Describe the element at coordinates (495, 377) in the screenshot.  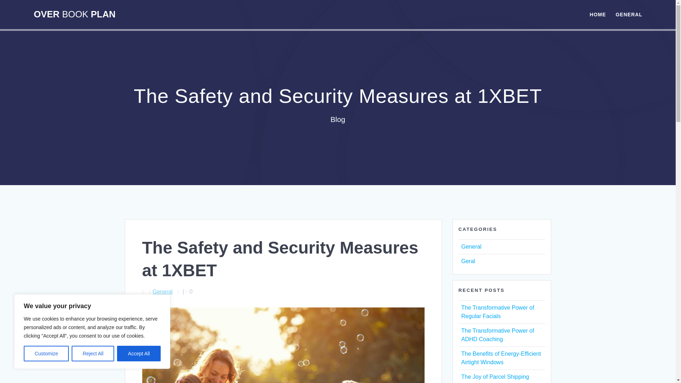
I see `The Joy of Parcel Shipping` at that location.